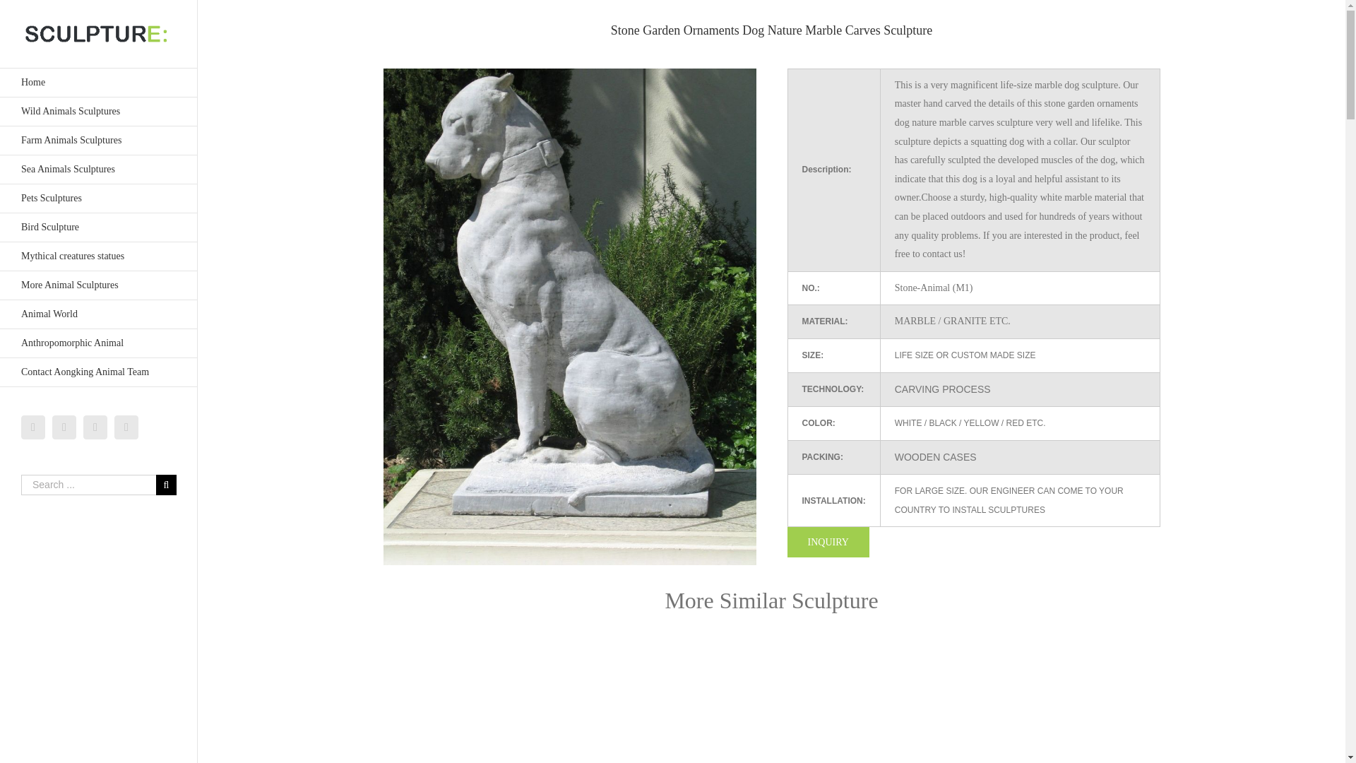  Describe the element at coordinates (99, 141) in the screenshot. I see `Farm Animals Sculptures` at that location.